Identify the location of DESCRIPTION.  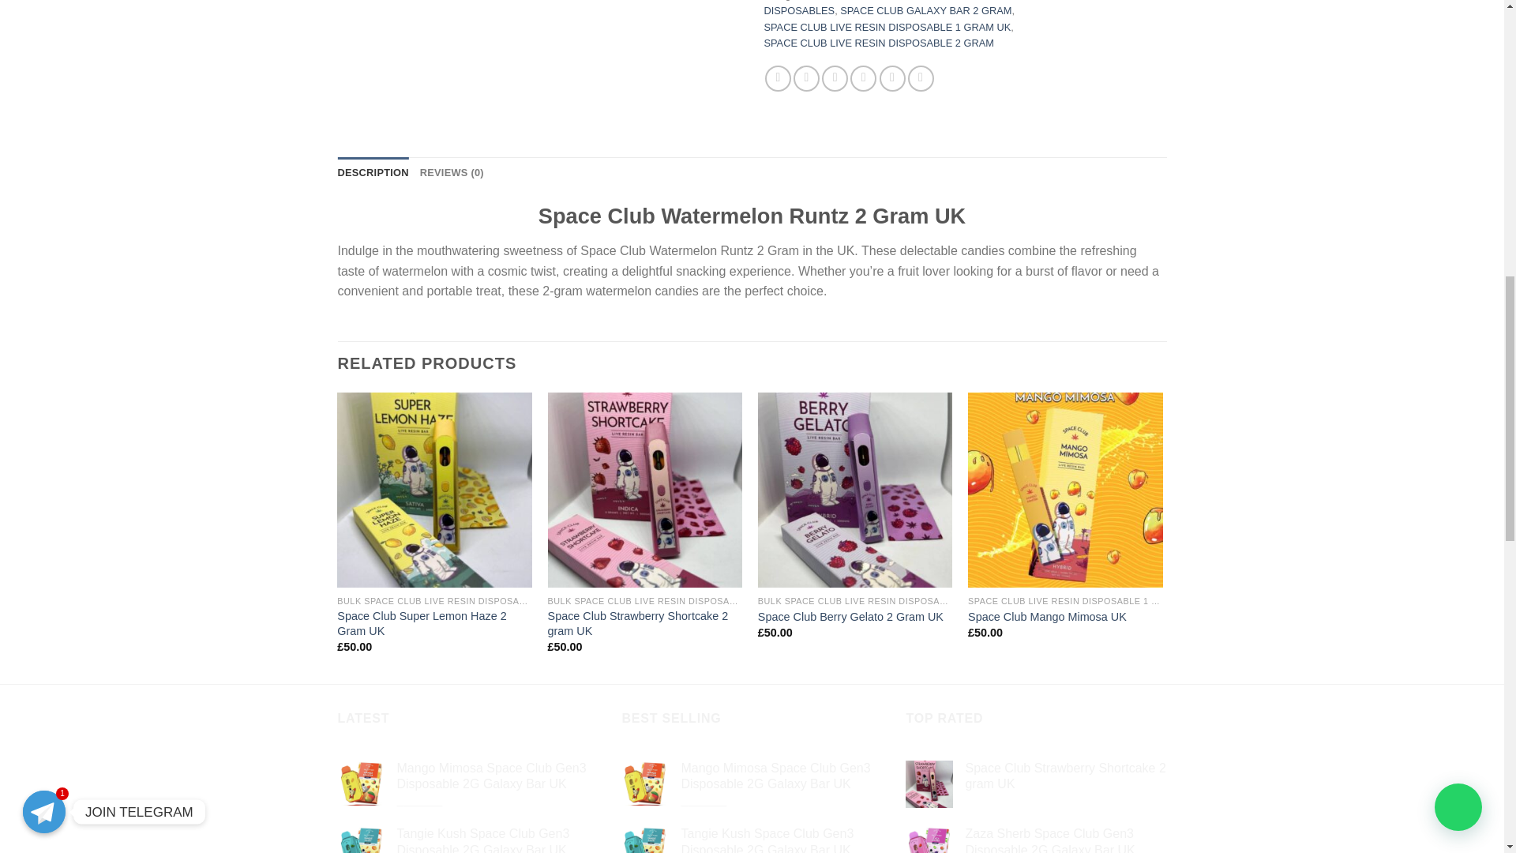
(373, 172).